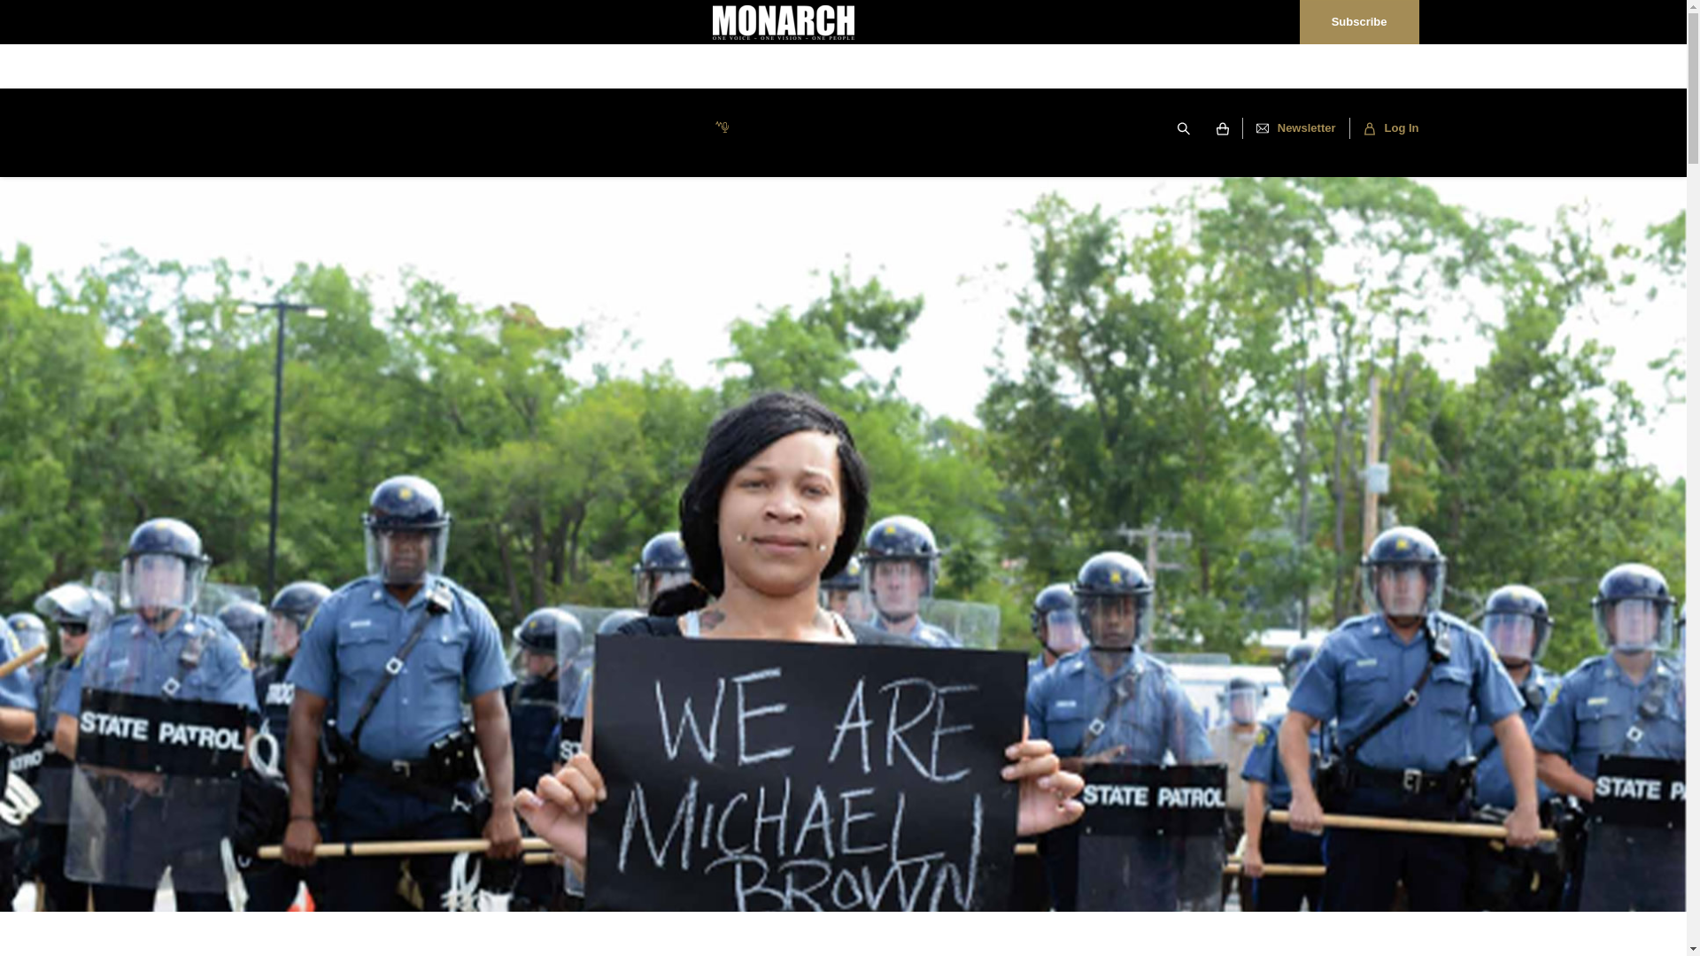 This screenshot has height=956, width=1700. What do you see at coordinates (931, 129) in the screenshot?
I see `VIDEO` at bounding box center [931, 129].